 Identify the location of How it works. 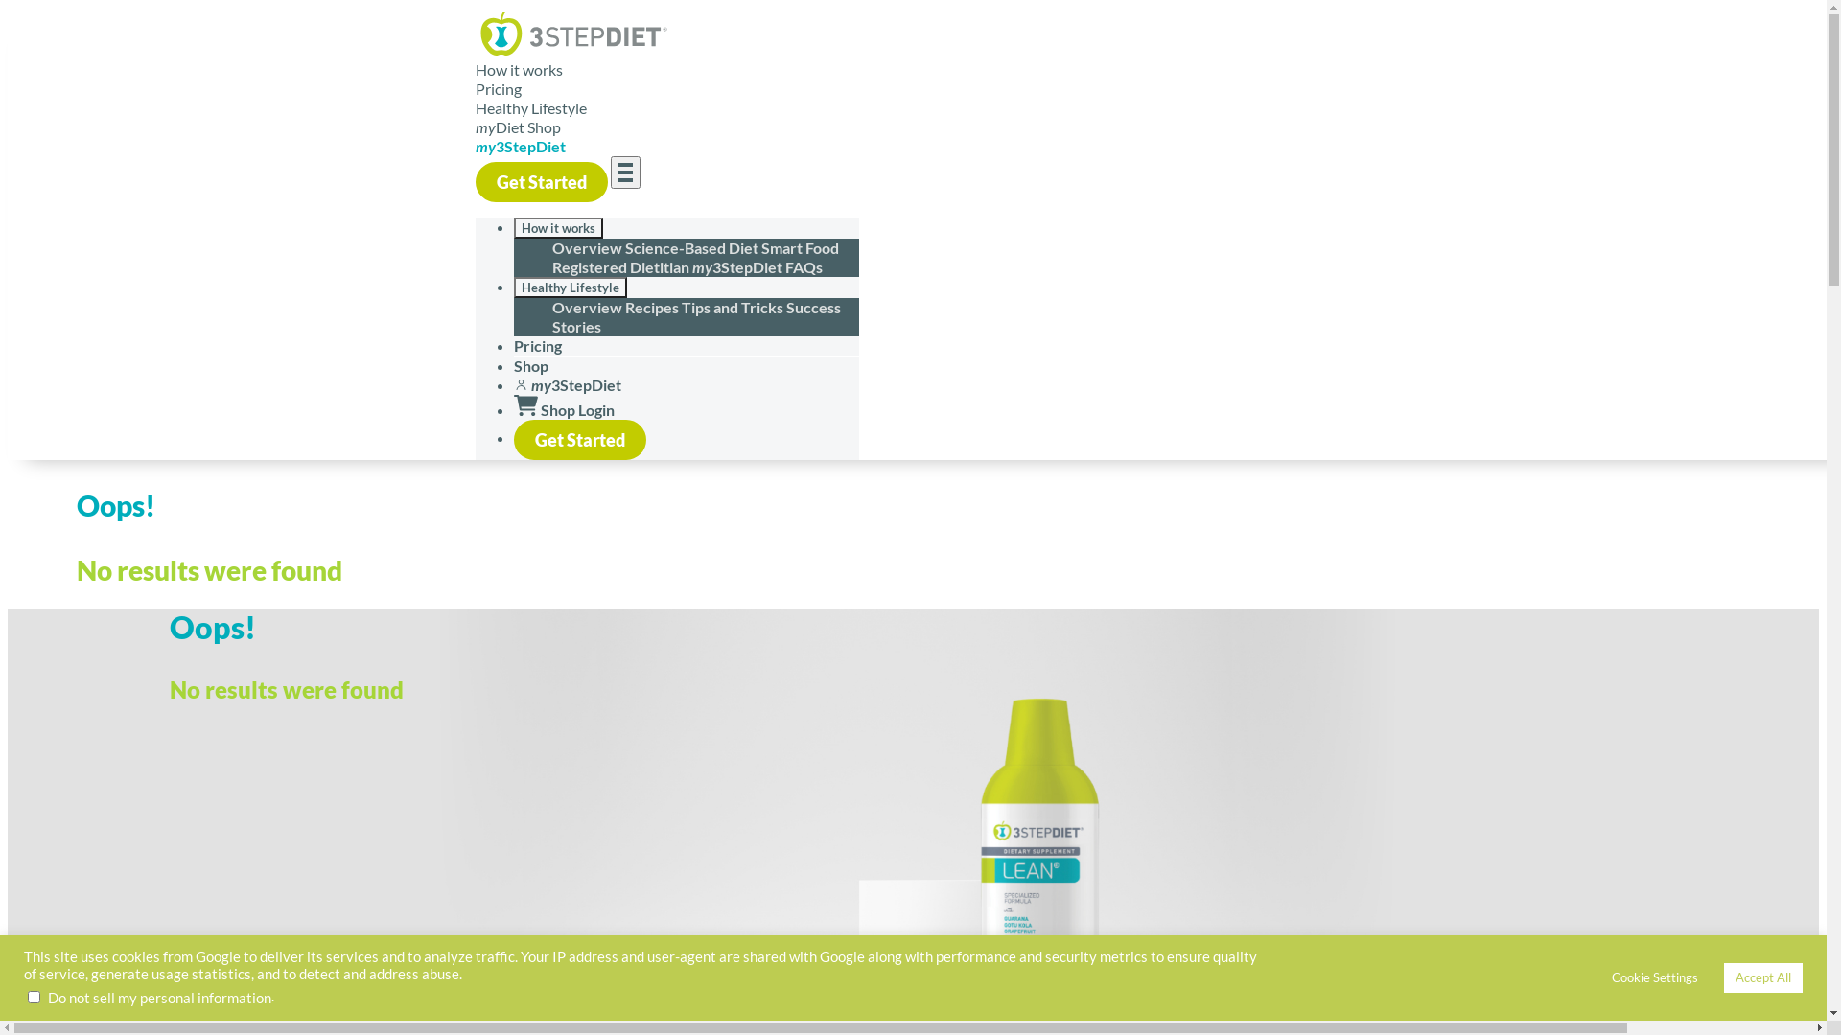
(520, 69).